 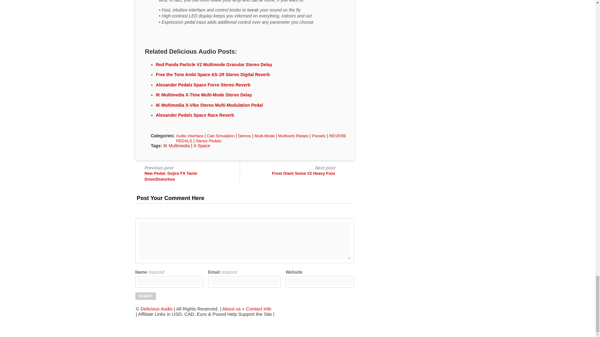 What do you see at coordinates (177, 146) in the screenshot?
I see `View all posts tagged IK Multimedia` at bounding box center [177, 146].